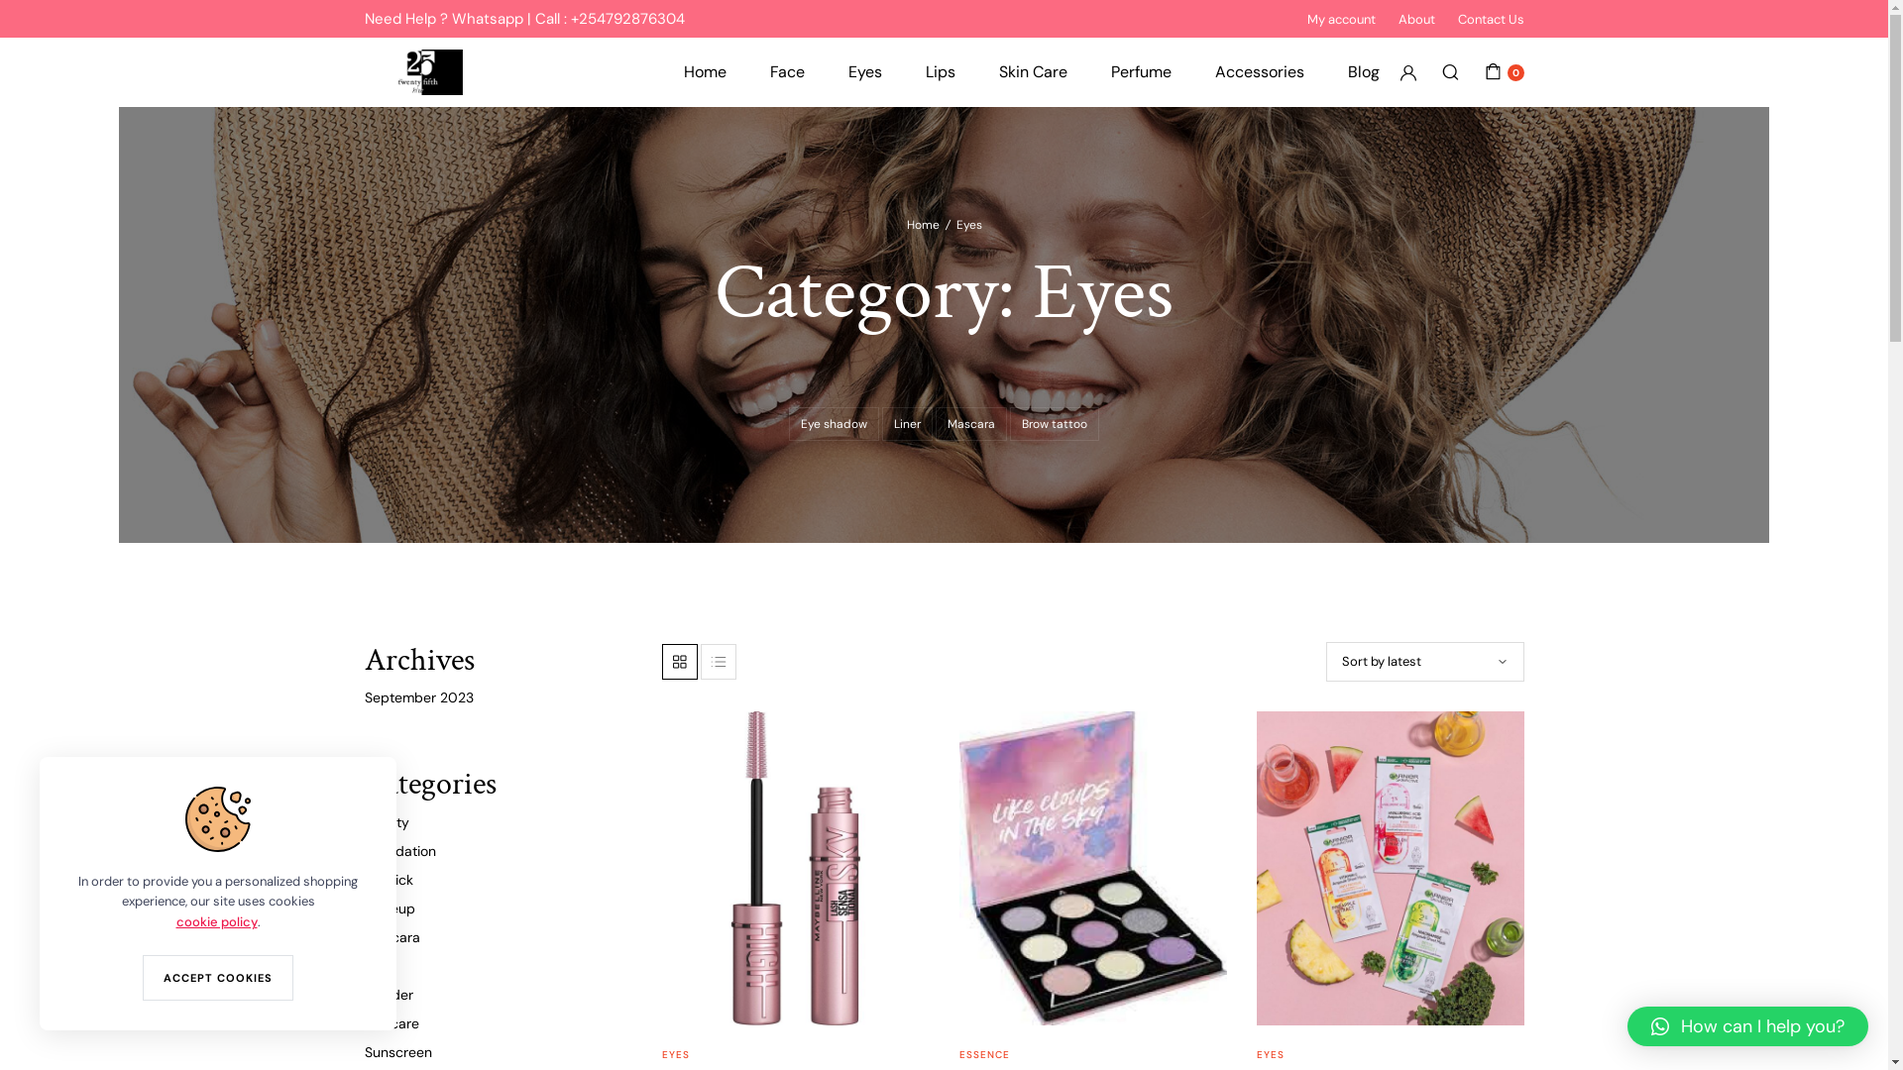 The height and width of the screenshot is (1070, 1903). What do you see at coordinates (1055, 424) in the screenshot?
I see `Brow tattoo` at bounding box center [1055, 424].